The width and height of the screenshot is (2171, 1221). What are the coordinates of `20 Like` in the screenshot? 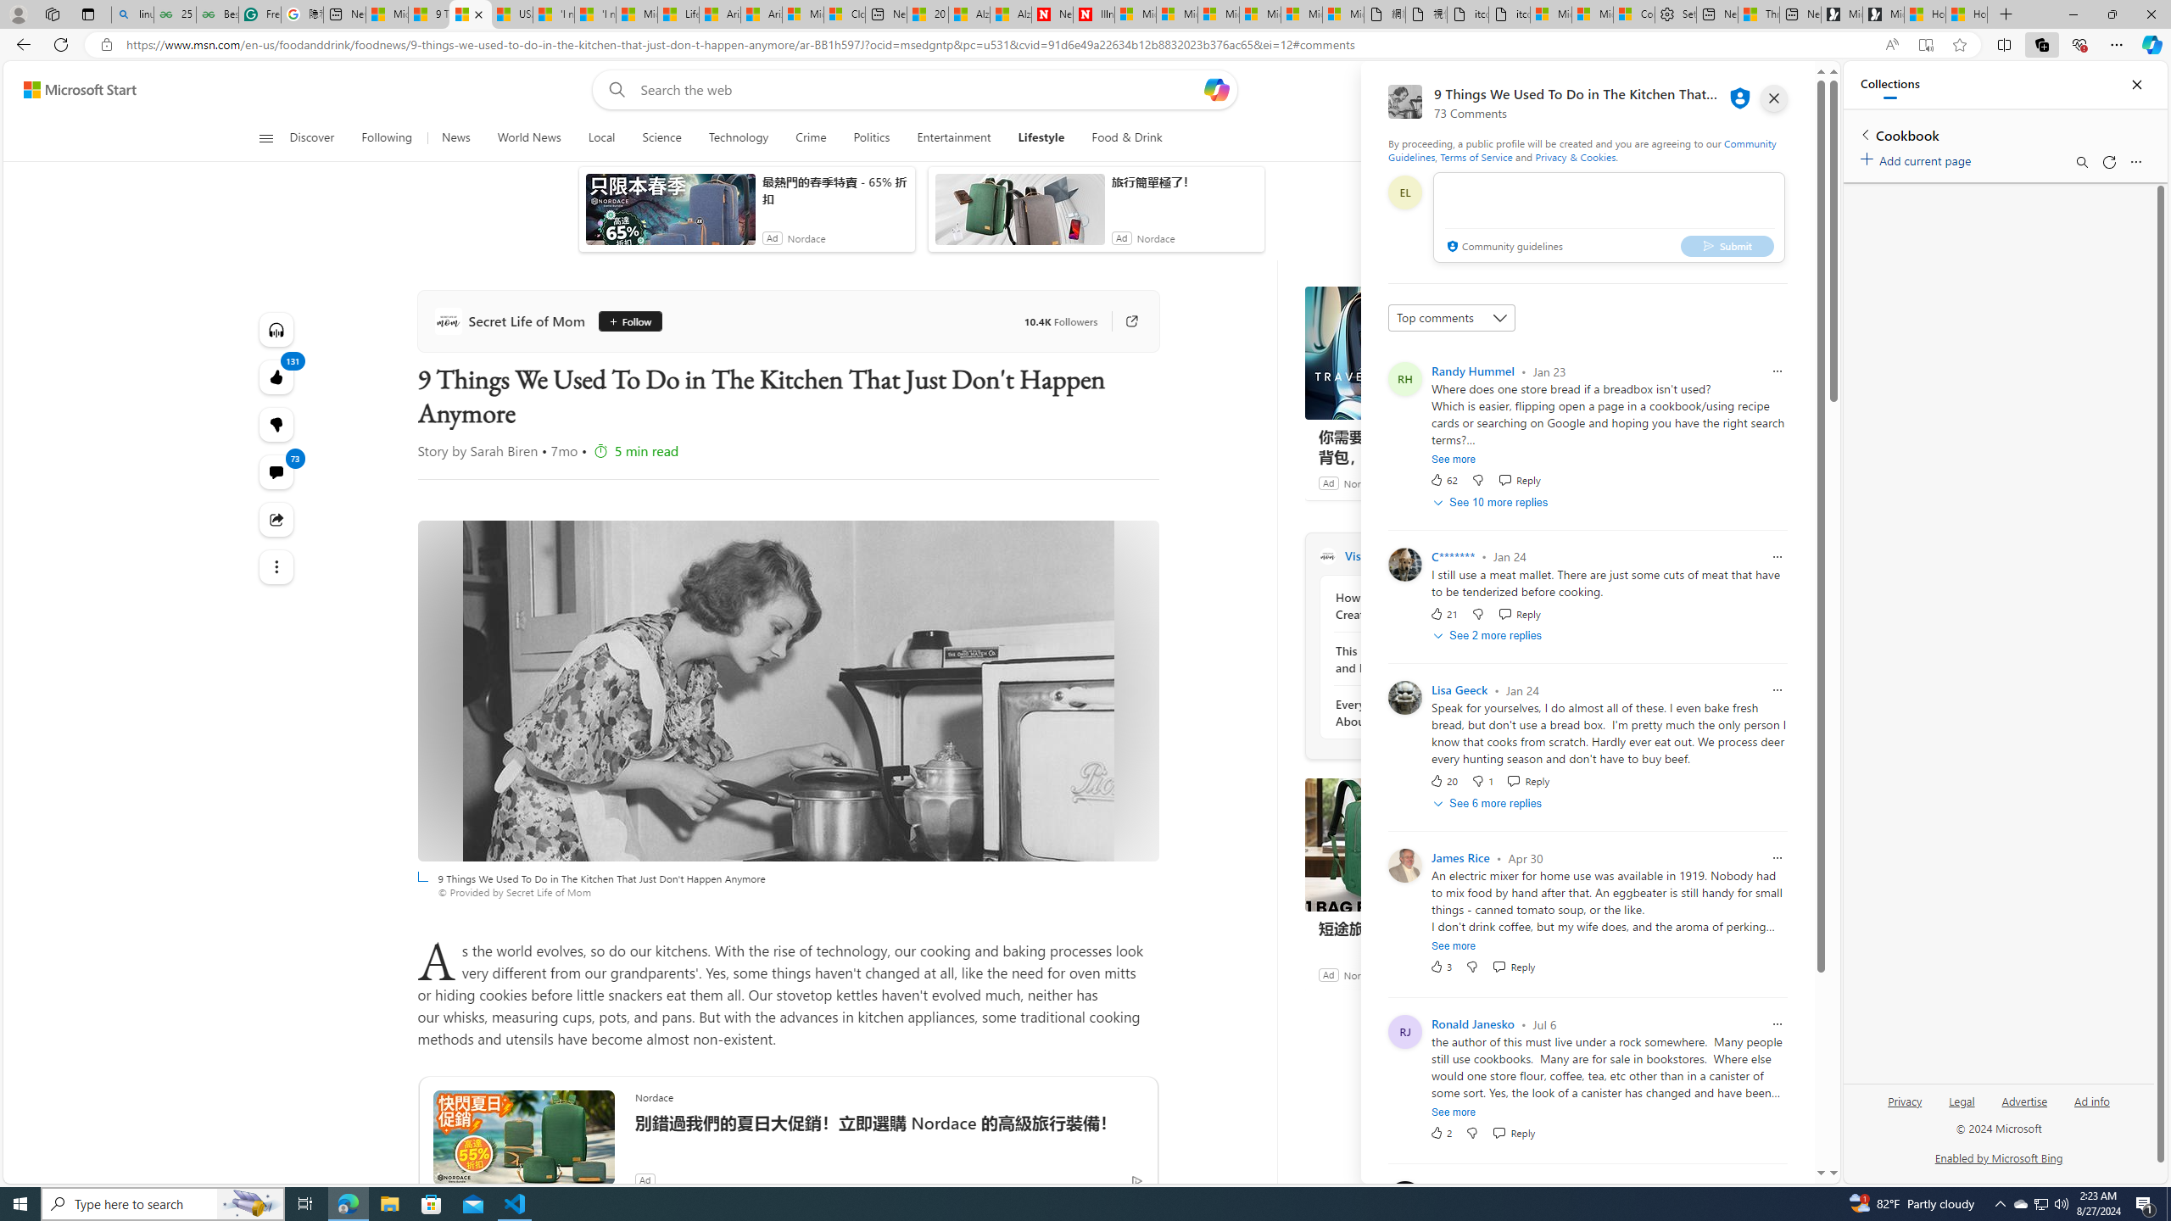 It's located at (1443, 781).